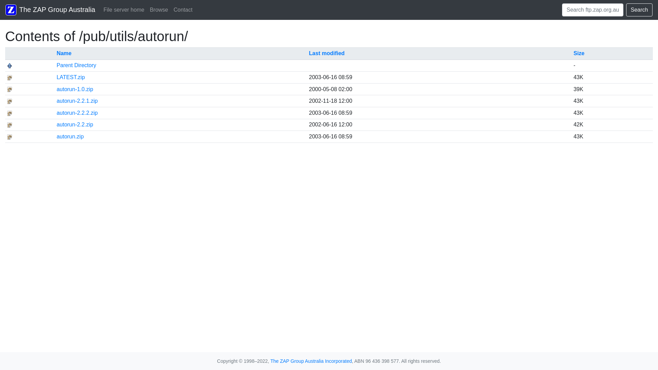 This screenshot has width=658, height=370. Describe the element at coordinates (124, 10) in the screenshot. I see `File server home` at that location.